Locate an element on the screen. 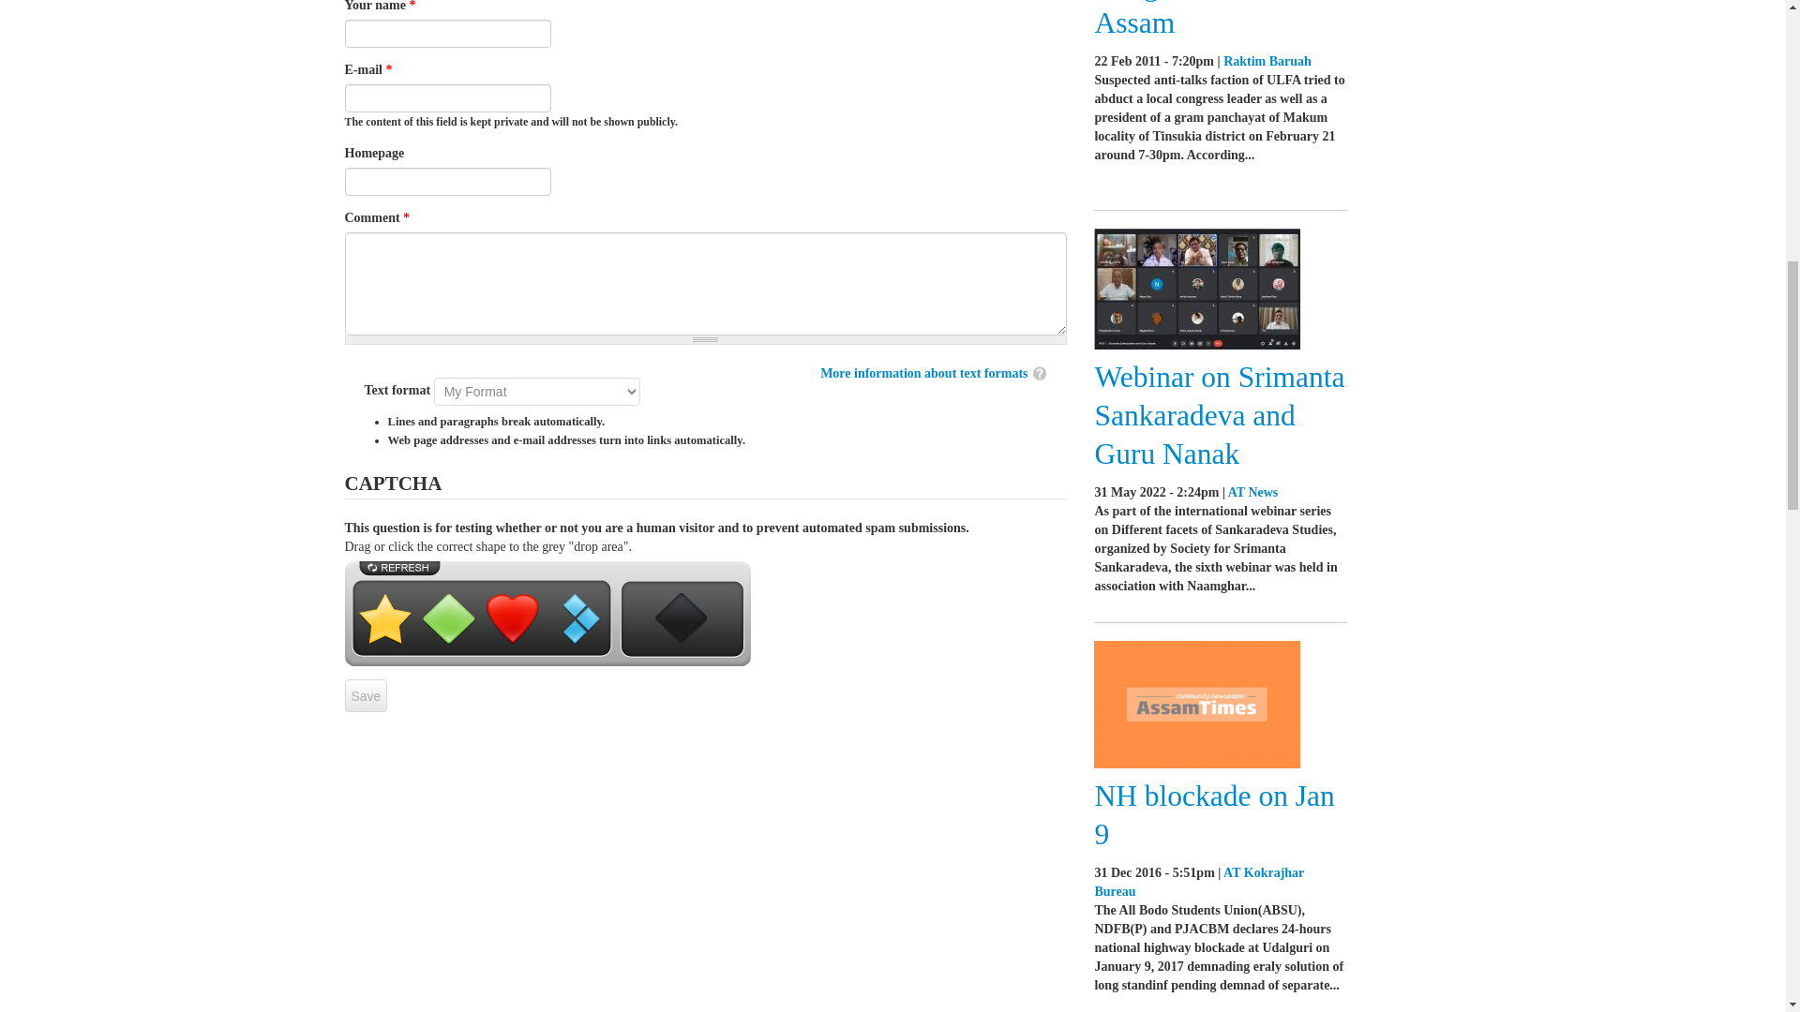  View user profile. is located at coordinates (1267, 62).